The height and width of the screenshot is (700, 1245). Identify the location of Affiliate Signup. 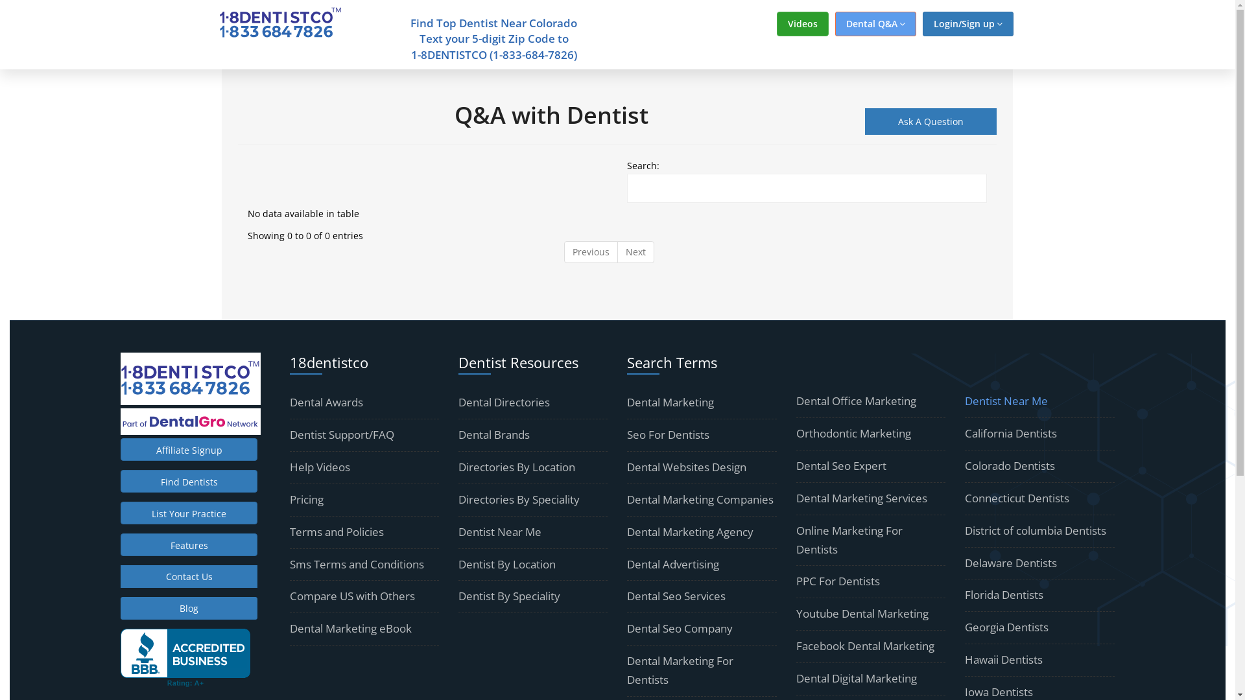
(189, 450).